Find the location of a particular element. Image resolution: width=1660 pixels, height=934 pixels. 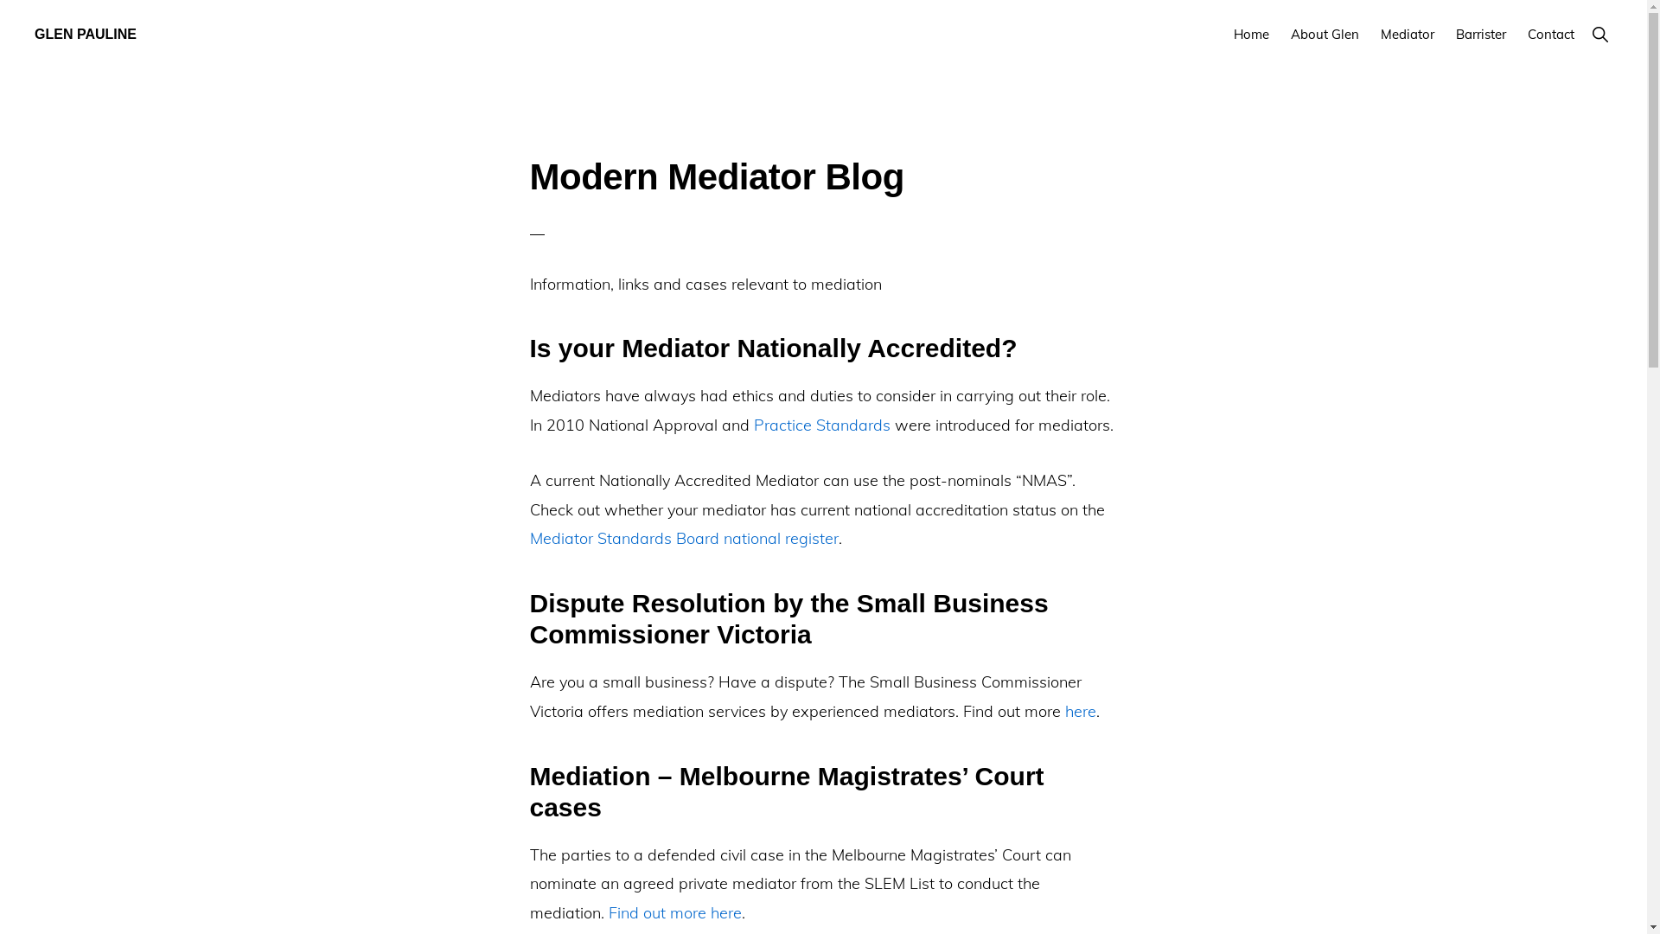

Practice Standards is located at coordinates (822, 425).